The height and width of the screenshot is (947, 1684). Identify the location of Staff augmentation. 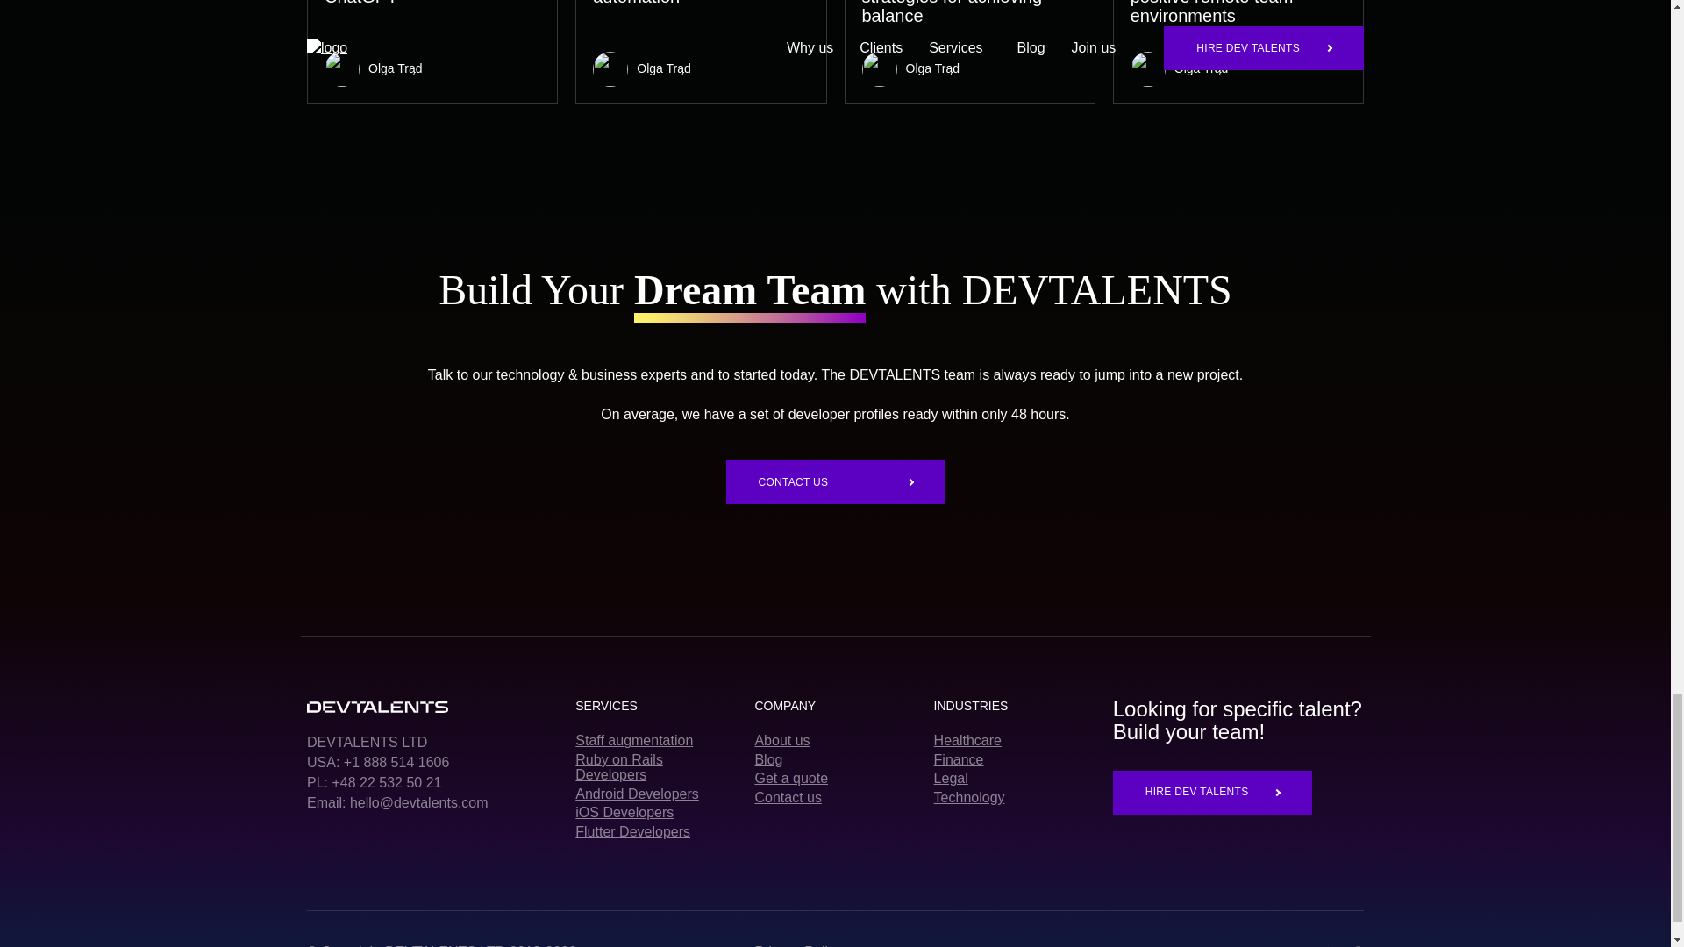
(656, 740).